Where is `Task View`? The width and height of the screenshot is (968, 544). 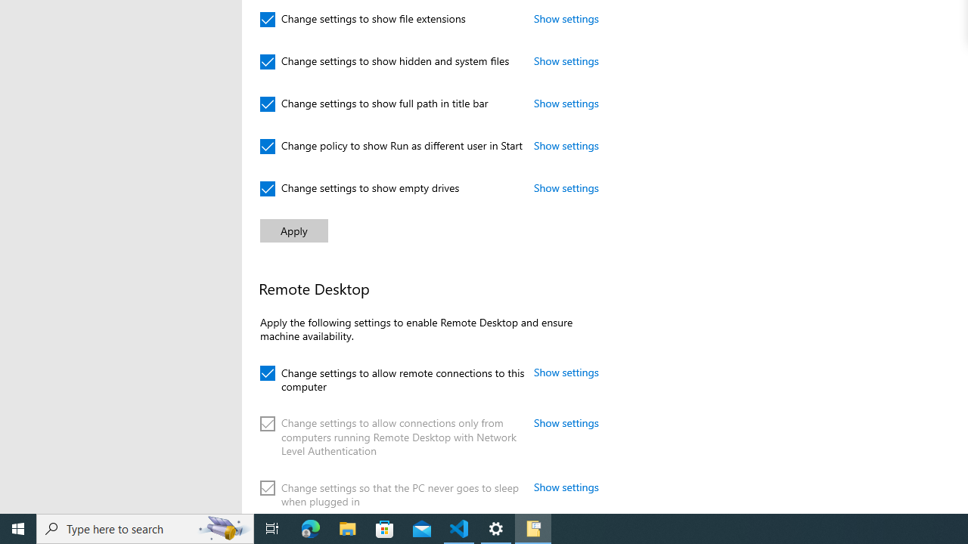 Task View is located at coordinates (272, 529).